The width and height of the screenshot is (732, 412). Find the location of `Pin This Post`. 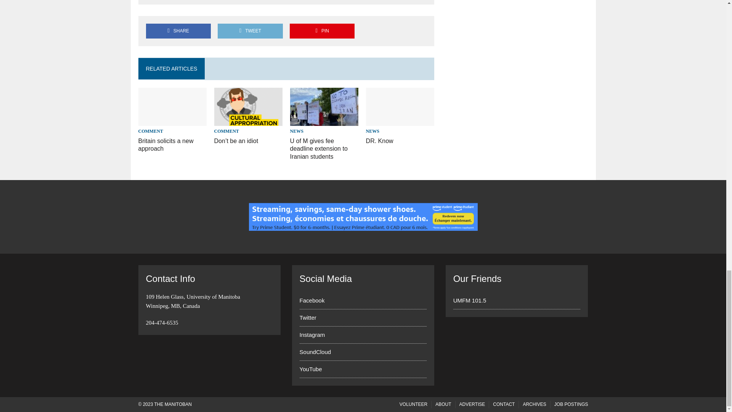

Pin This Post is located at coordinates (322, 31).